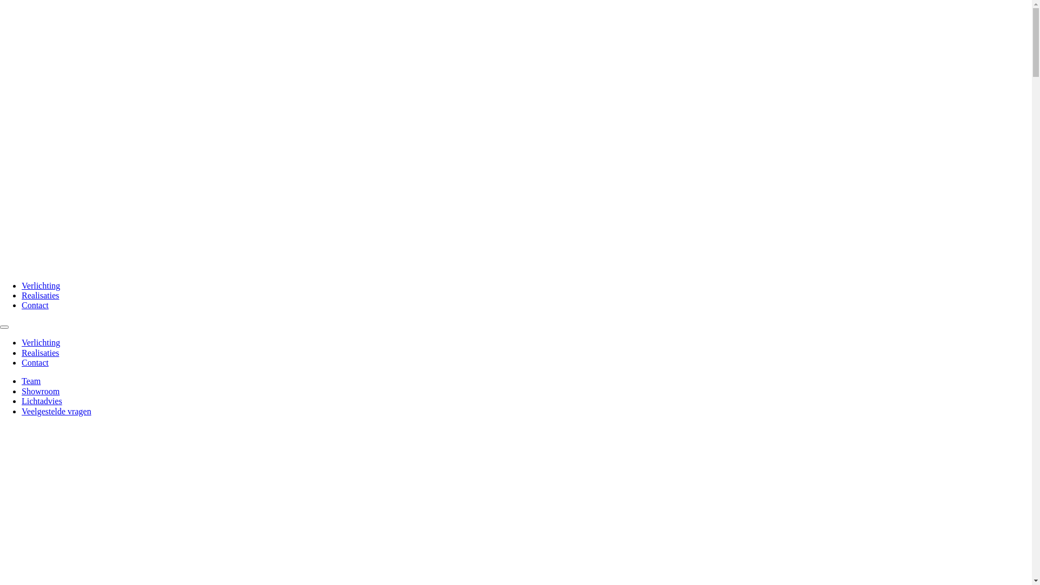 This screenshot has height=585, width=1040. I want to click on Contact, so click(35, 305).